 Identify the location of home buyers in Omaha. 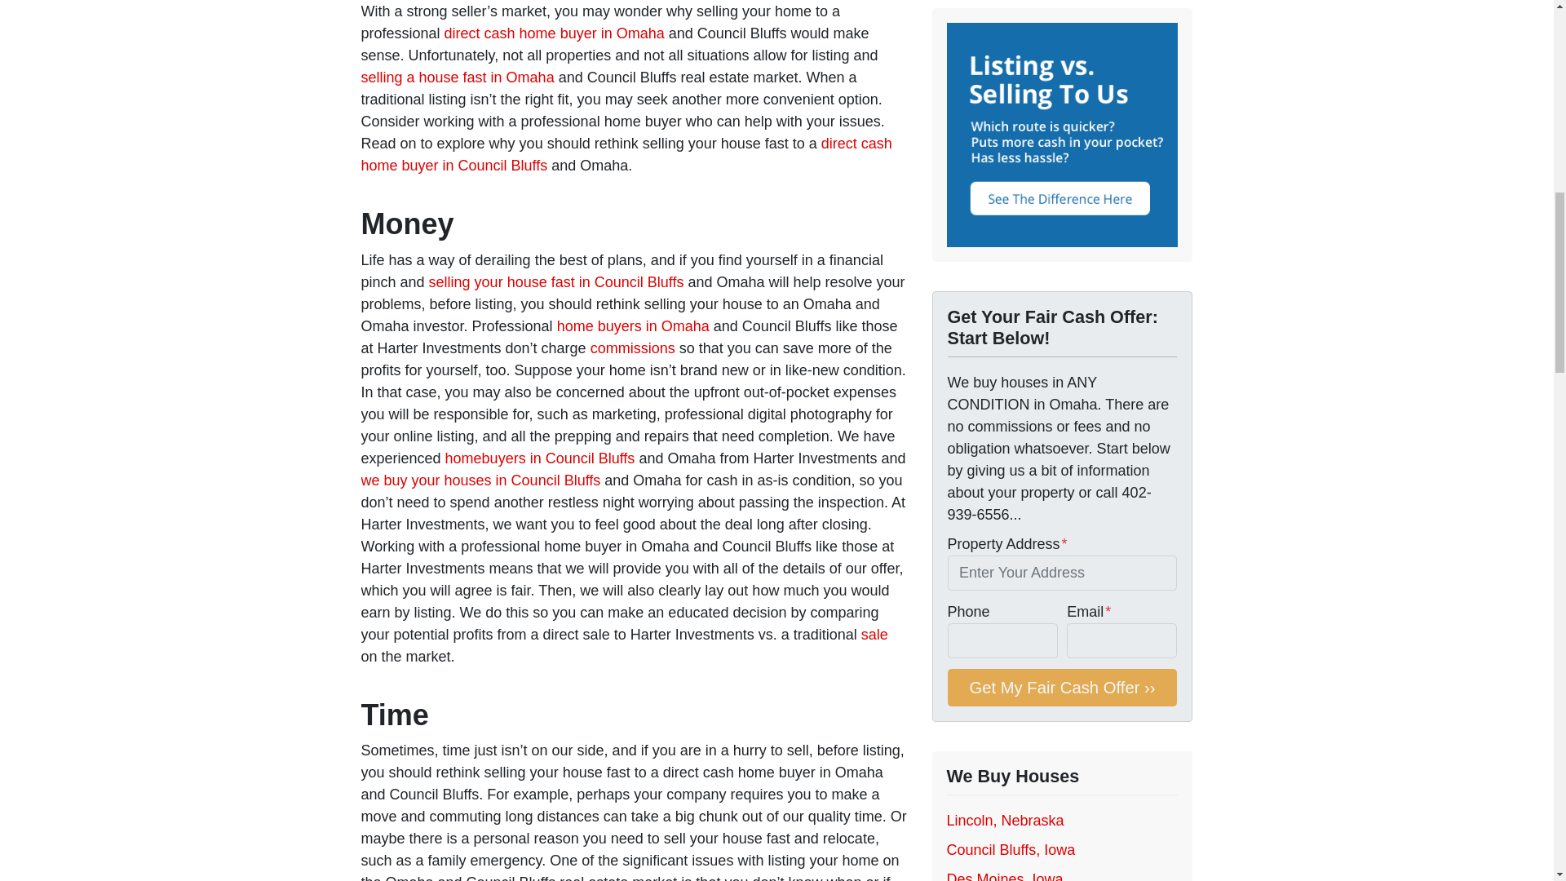
(633, 326).